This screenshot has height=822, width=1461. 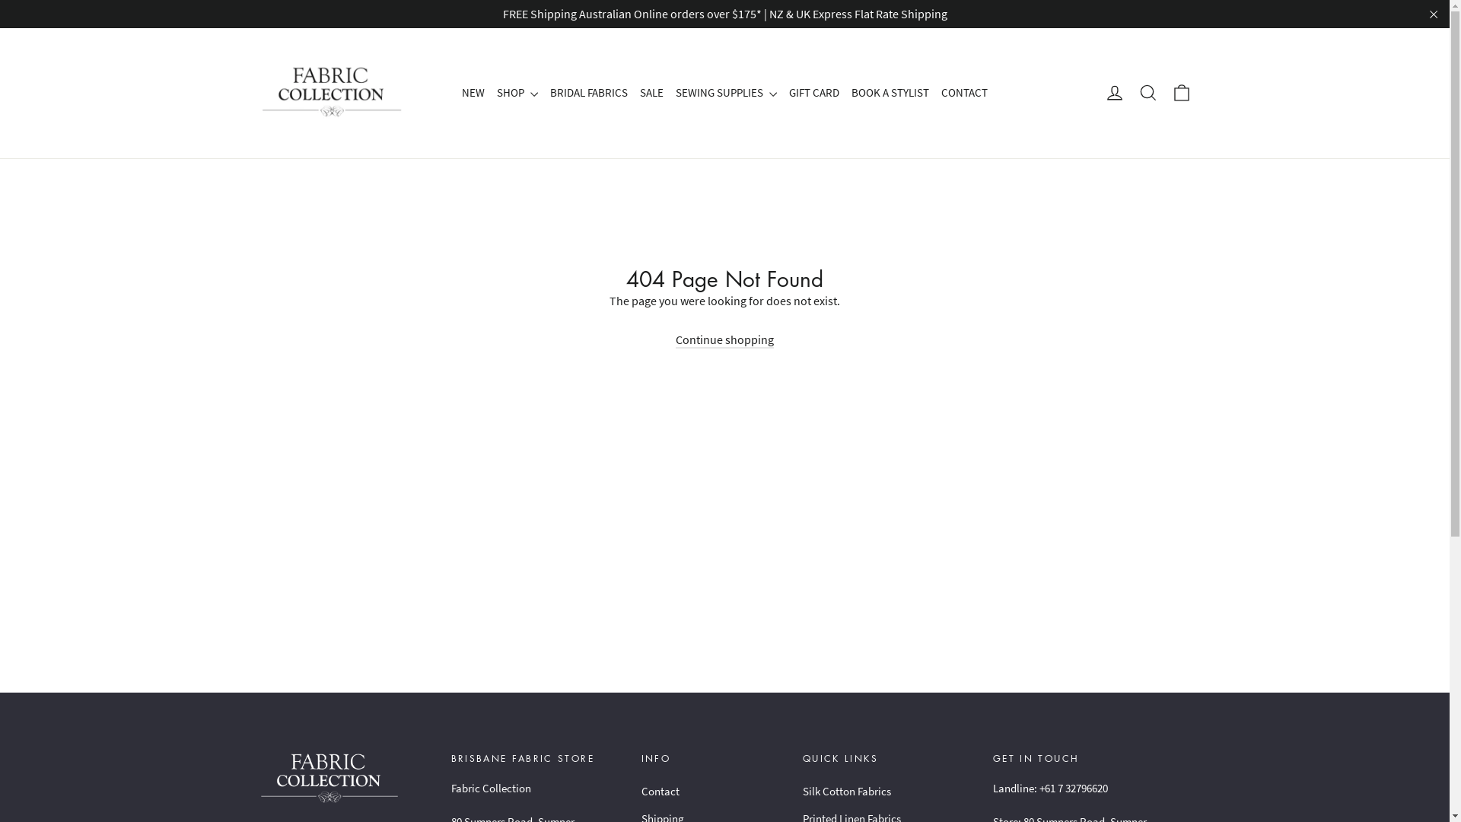 What do you see at coordinates (814, 93) in the screenshot?
I see `GIFT CARD` at bounding box center [814, 93].